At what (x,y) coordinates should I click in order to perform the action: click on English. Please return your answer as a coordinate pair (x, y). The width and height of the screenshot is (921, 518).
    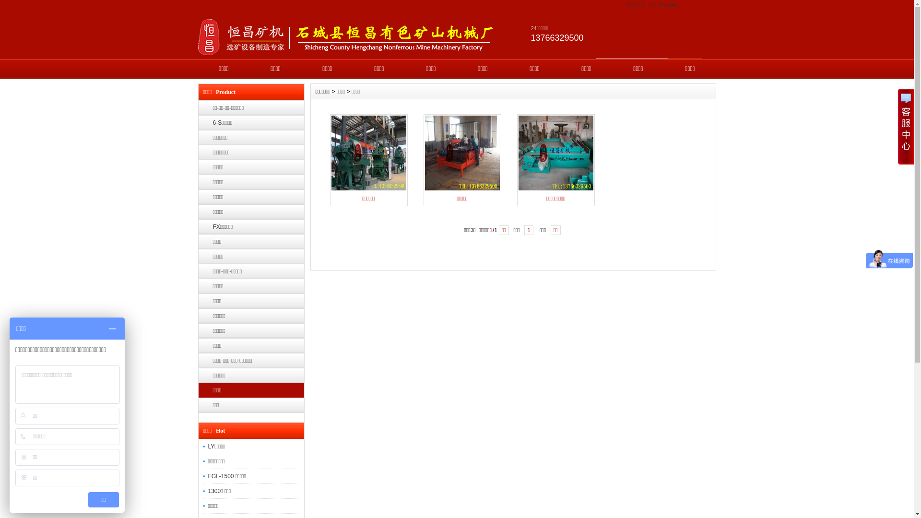
    Looking at the image, I should click on (669, 5).